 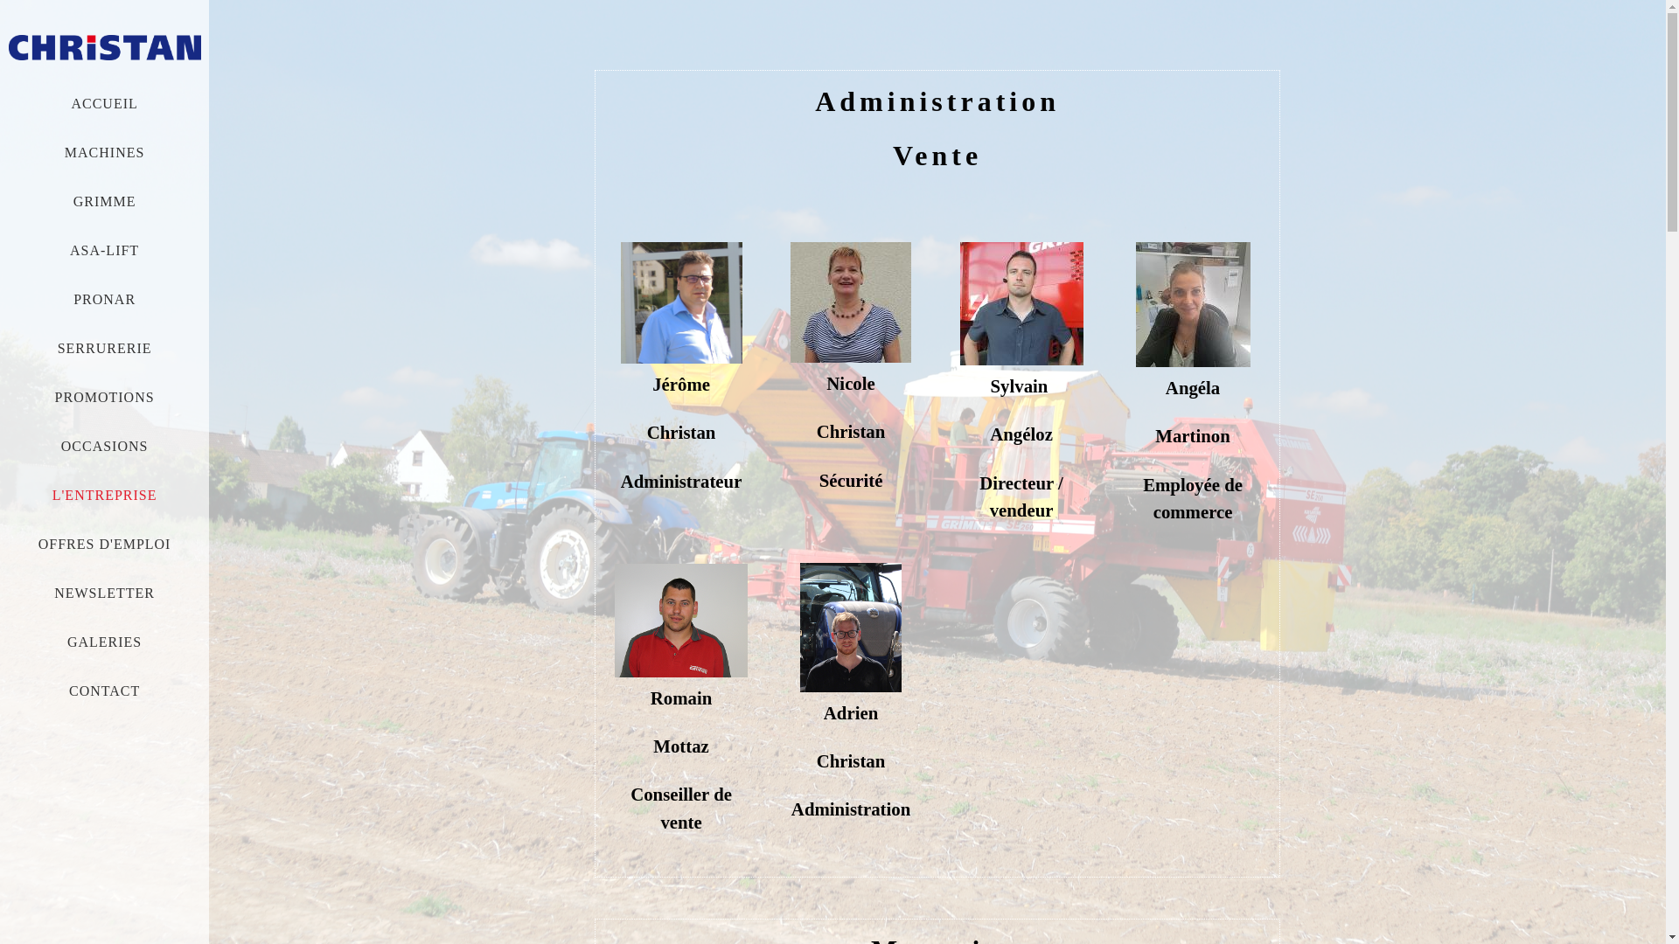 I want to click on ACCUEIL, so click(x=104, y=103).